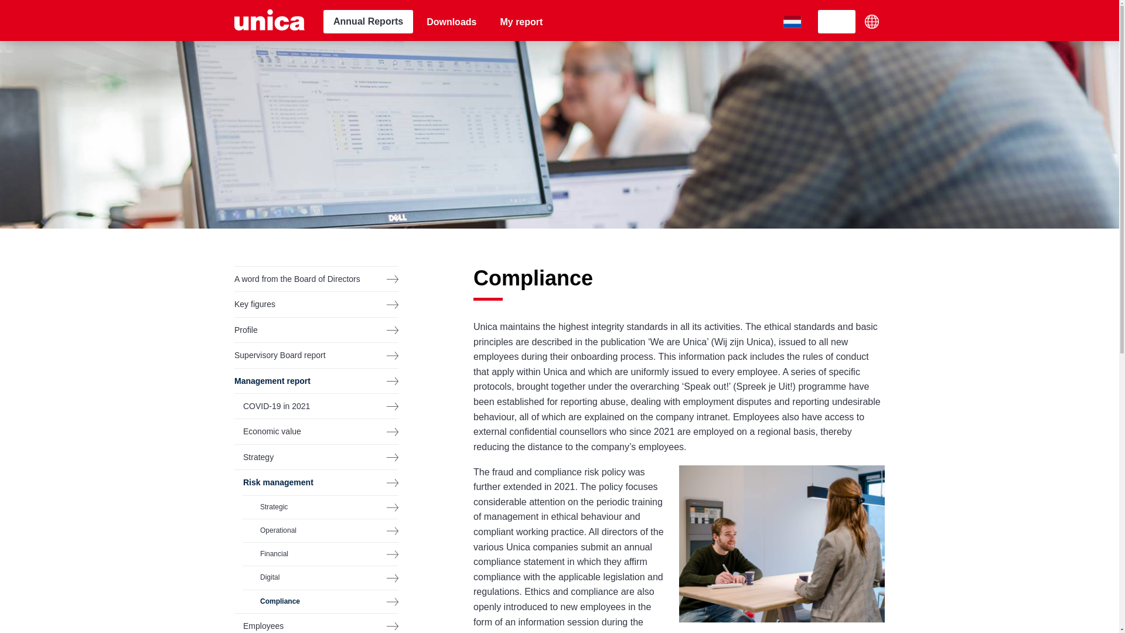 The width and height of the screenshot is (1125, 633). I want to click on Financial, so click(320, 554).